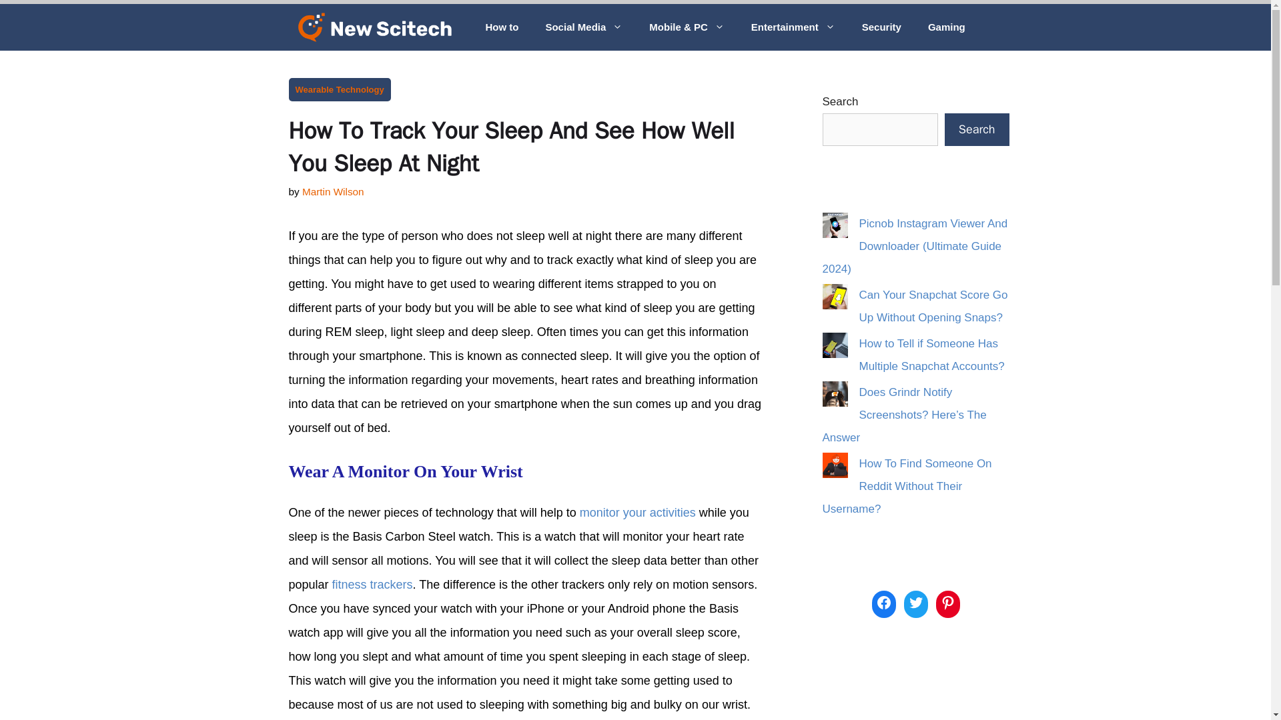 This screenshot has width=1281, height=720. What do you see at coordinates (333, 191) in the screenshot?
I see `View all posts by Martin Wilson` at bounding box center [333, 191].